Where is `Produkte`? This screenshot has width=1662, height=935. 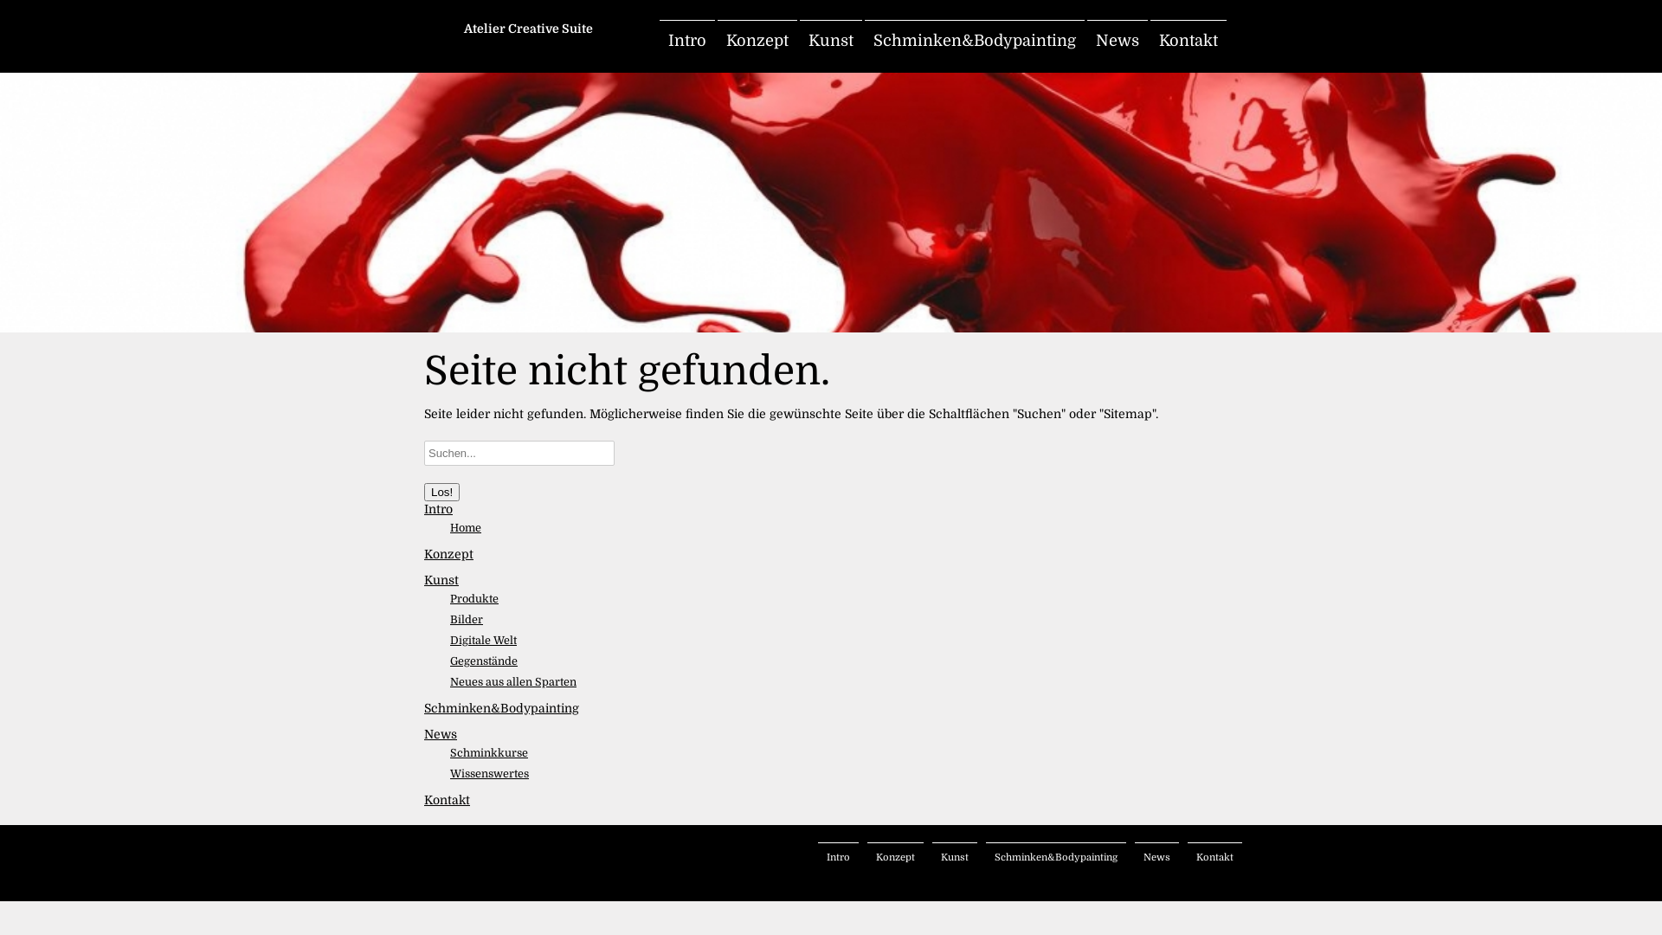 Produkte is located at coordinates (474, 599).